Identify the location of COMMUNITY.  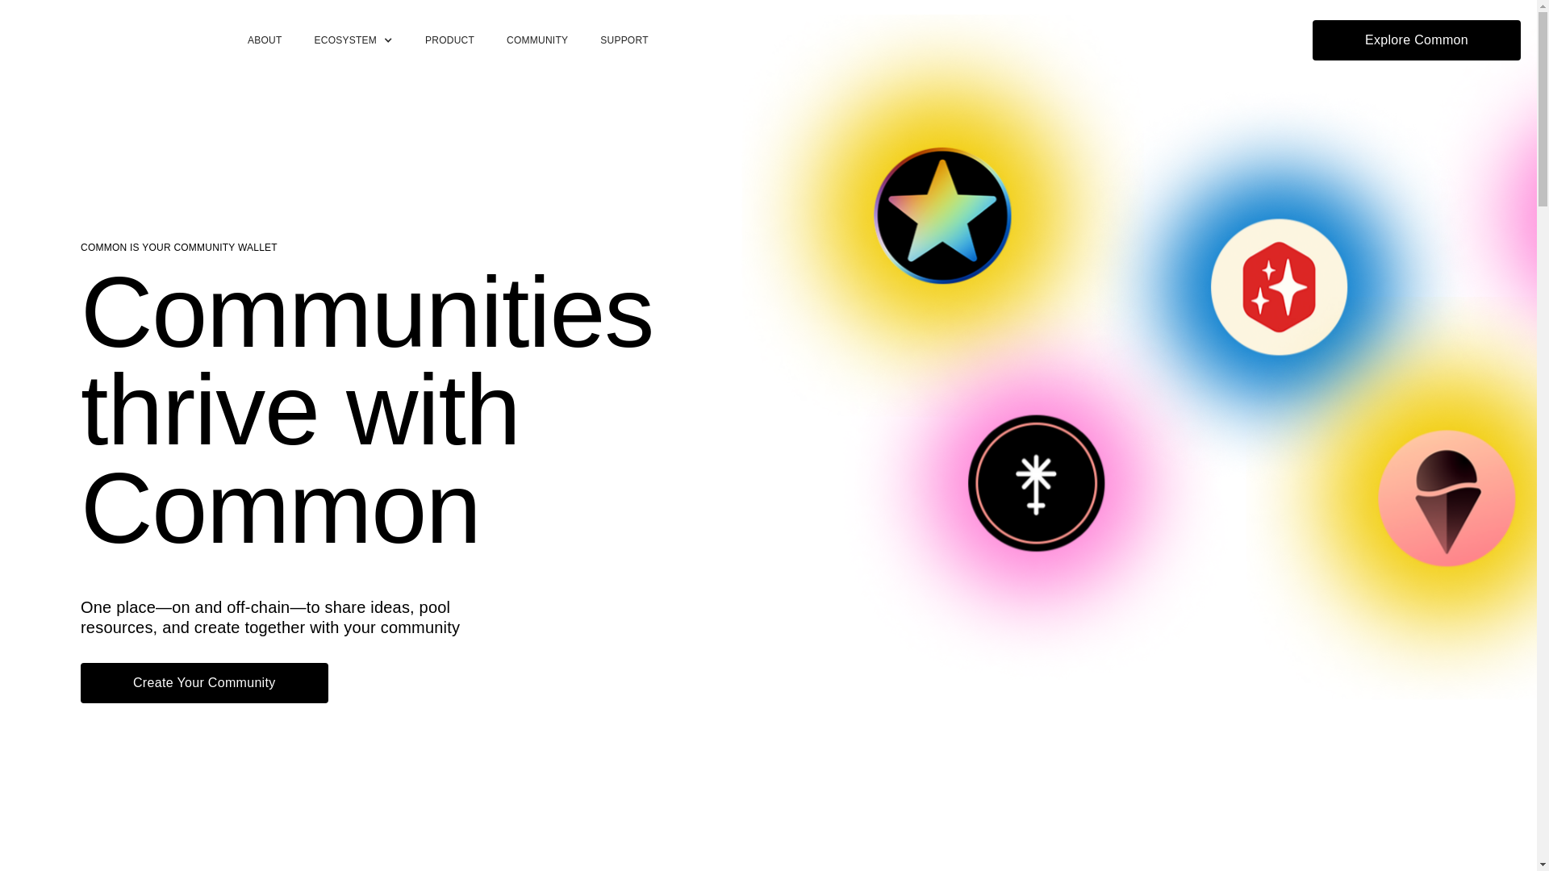
(537, 40).